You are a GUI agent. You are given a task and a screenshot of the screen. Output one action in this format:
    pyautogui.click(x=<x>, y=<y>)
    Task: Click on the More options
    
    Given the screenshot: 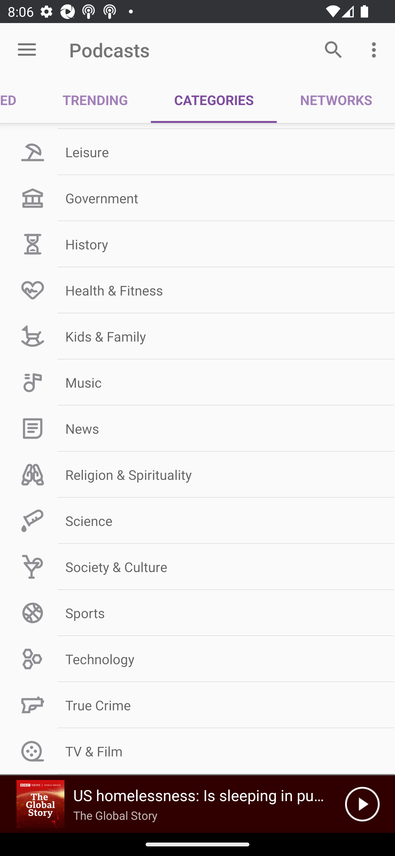 What is the action you would take?
    pyautogui.click(x=376, y=49)
    